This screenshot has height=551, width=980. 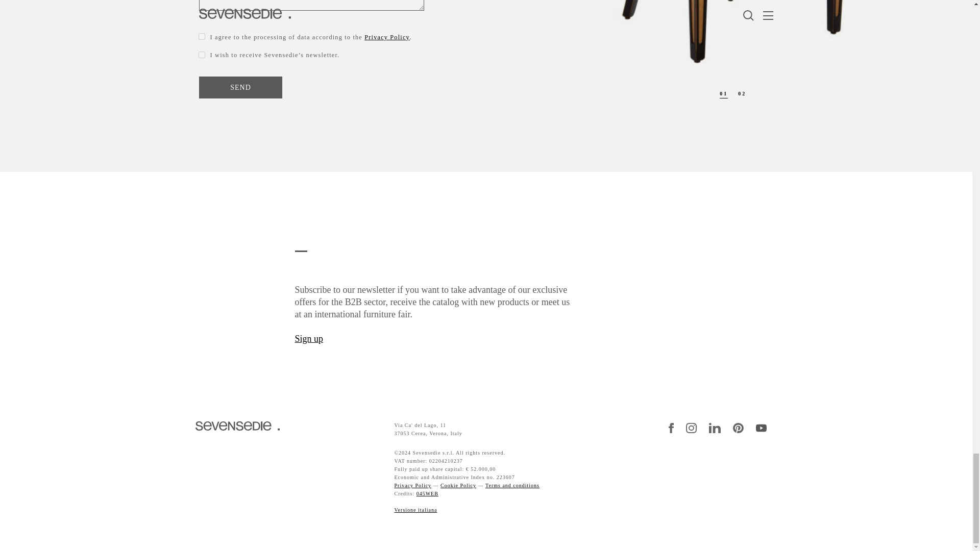 I want to click on Privacy Policy, so click(x=412, y=485).